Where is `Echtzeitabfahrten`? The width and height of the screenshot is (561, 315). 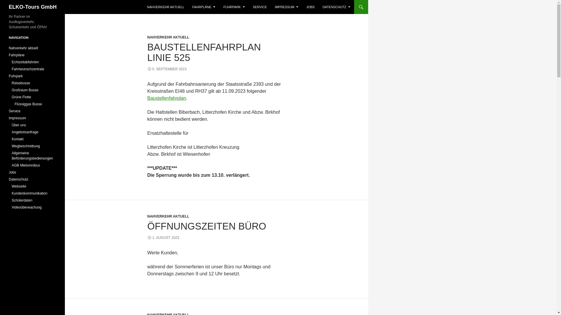 Echtzeitabfahrten is located at coordinates (25, 62).